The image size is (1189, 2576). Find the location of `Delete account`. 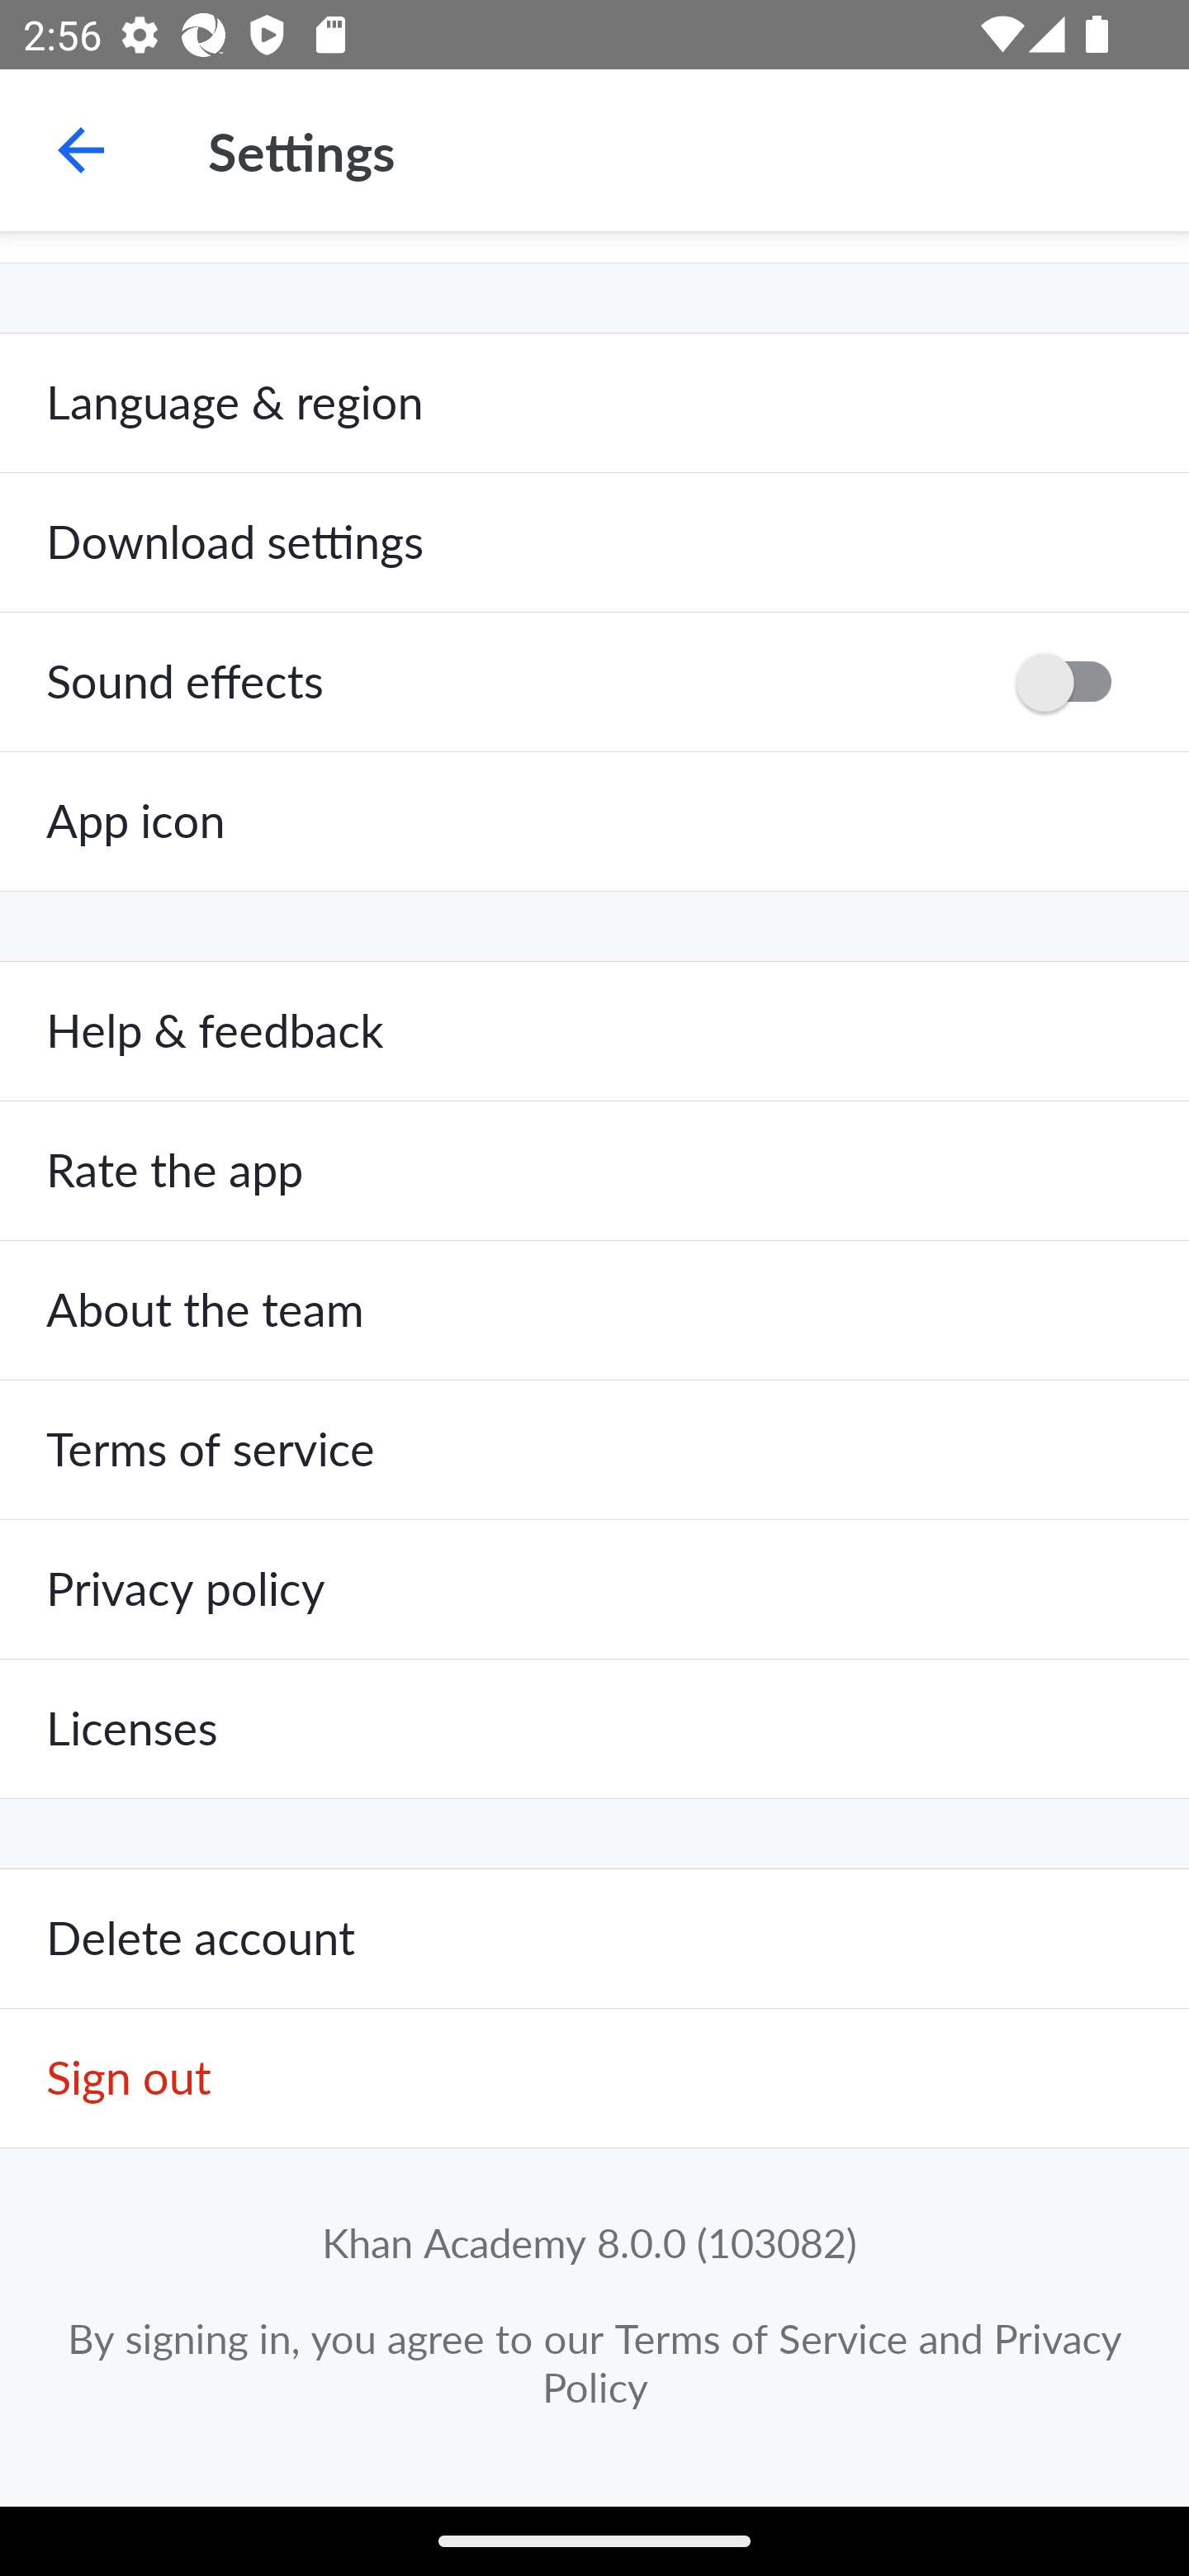

Delete account is located at coordinates (594, 1939).